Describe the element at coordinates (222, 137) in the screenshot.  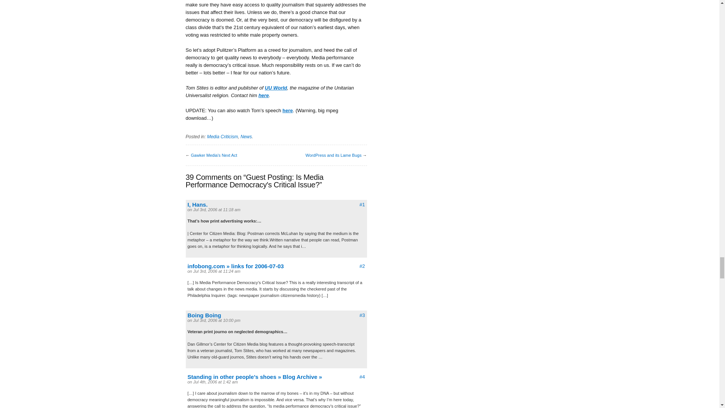
I see `Media Criticism` at that location.